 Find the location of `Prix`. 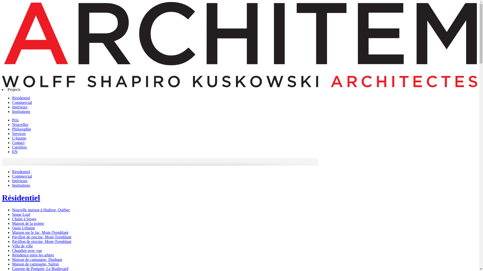

Prix is located at coordinates (16, 120).